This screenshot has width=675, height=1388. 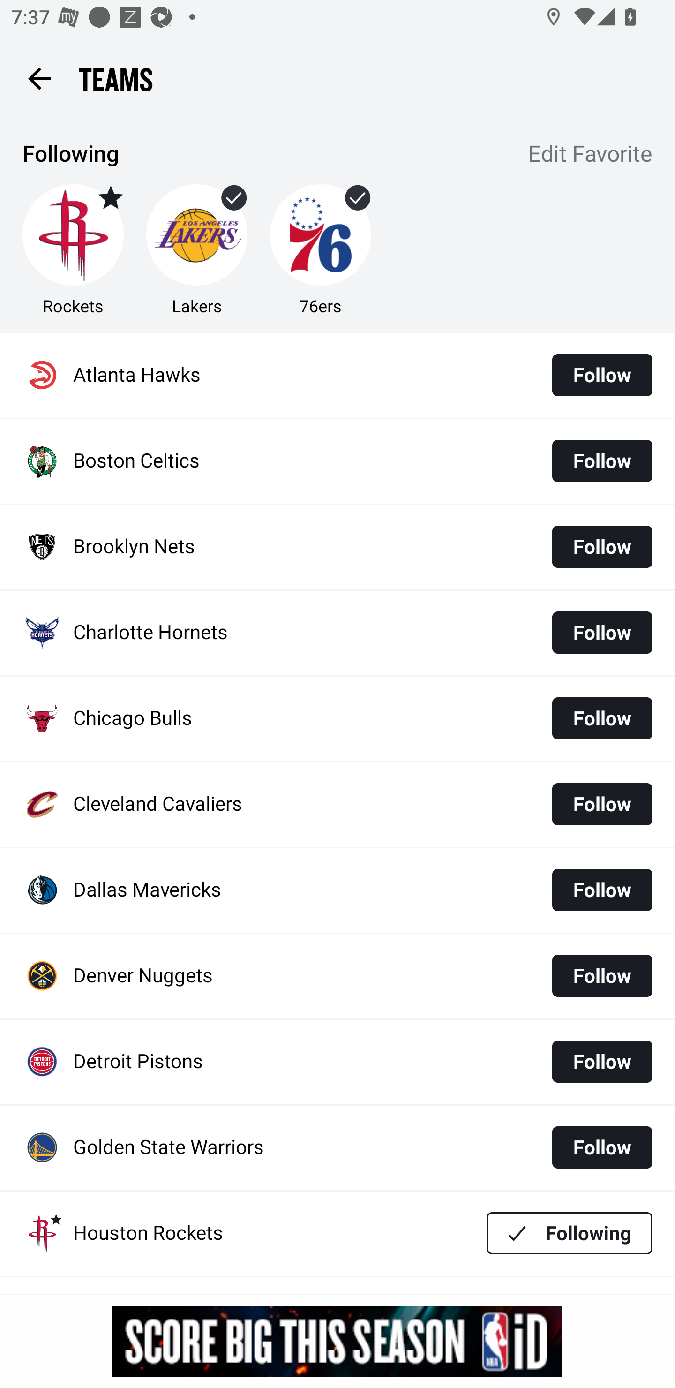 I want to click on Follow, so click(x=602, y=460).